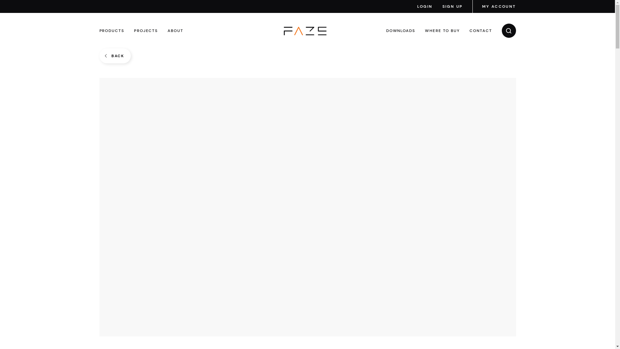  What do you see at coordinates (176, 31) in the screenshot?
I see `ABOUT` at bounding box center [176, 31].